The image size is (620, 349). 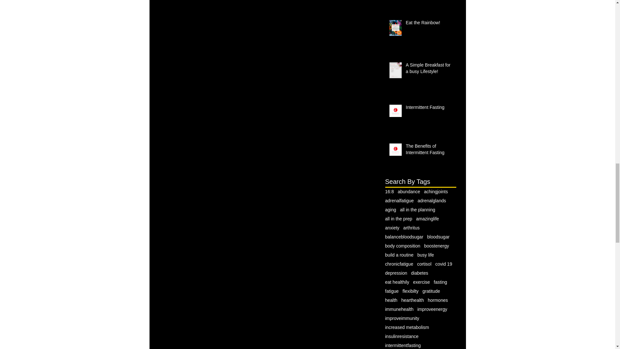 What do you see at coordinates (429, 109) in the screenshot?
I see `Intermittent Fasting` at bounding box center [429, 109].